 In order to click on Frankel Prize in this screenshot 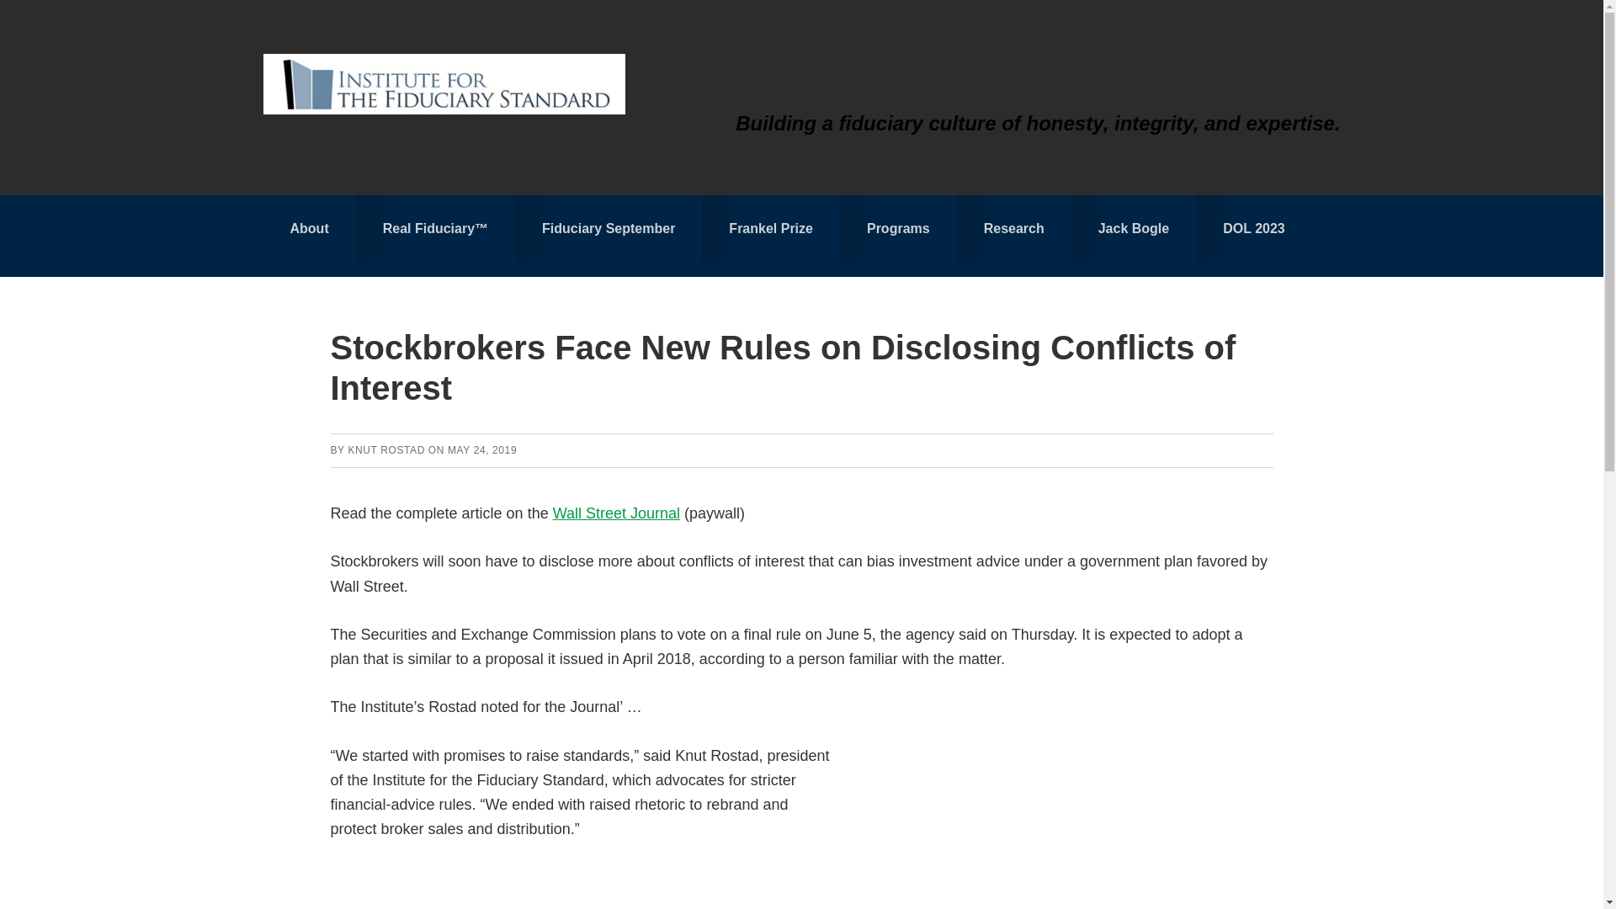, I will do `click(771, 229)`.